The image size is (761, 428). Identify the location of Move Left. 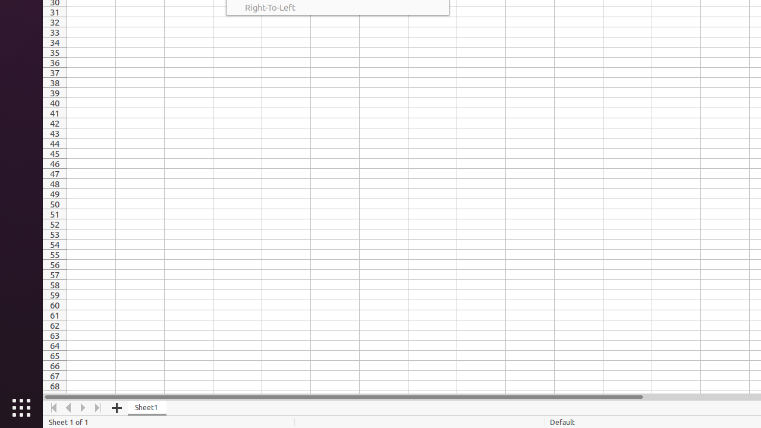
(69, 408).